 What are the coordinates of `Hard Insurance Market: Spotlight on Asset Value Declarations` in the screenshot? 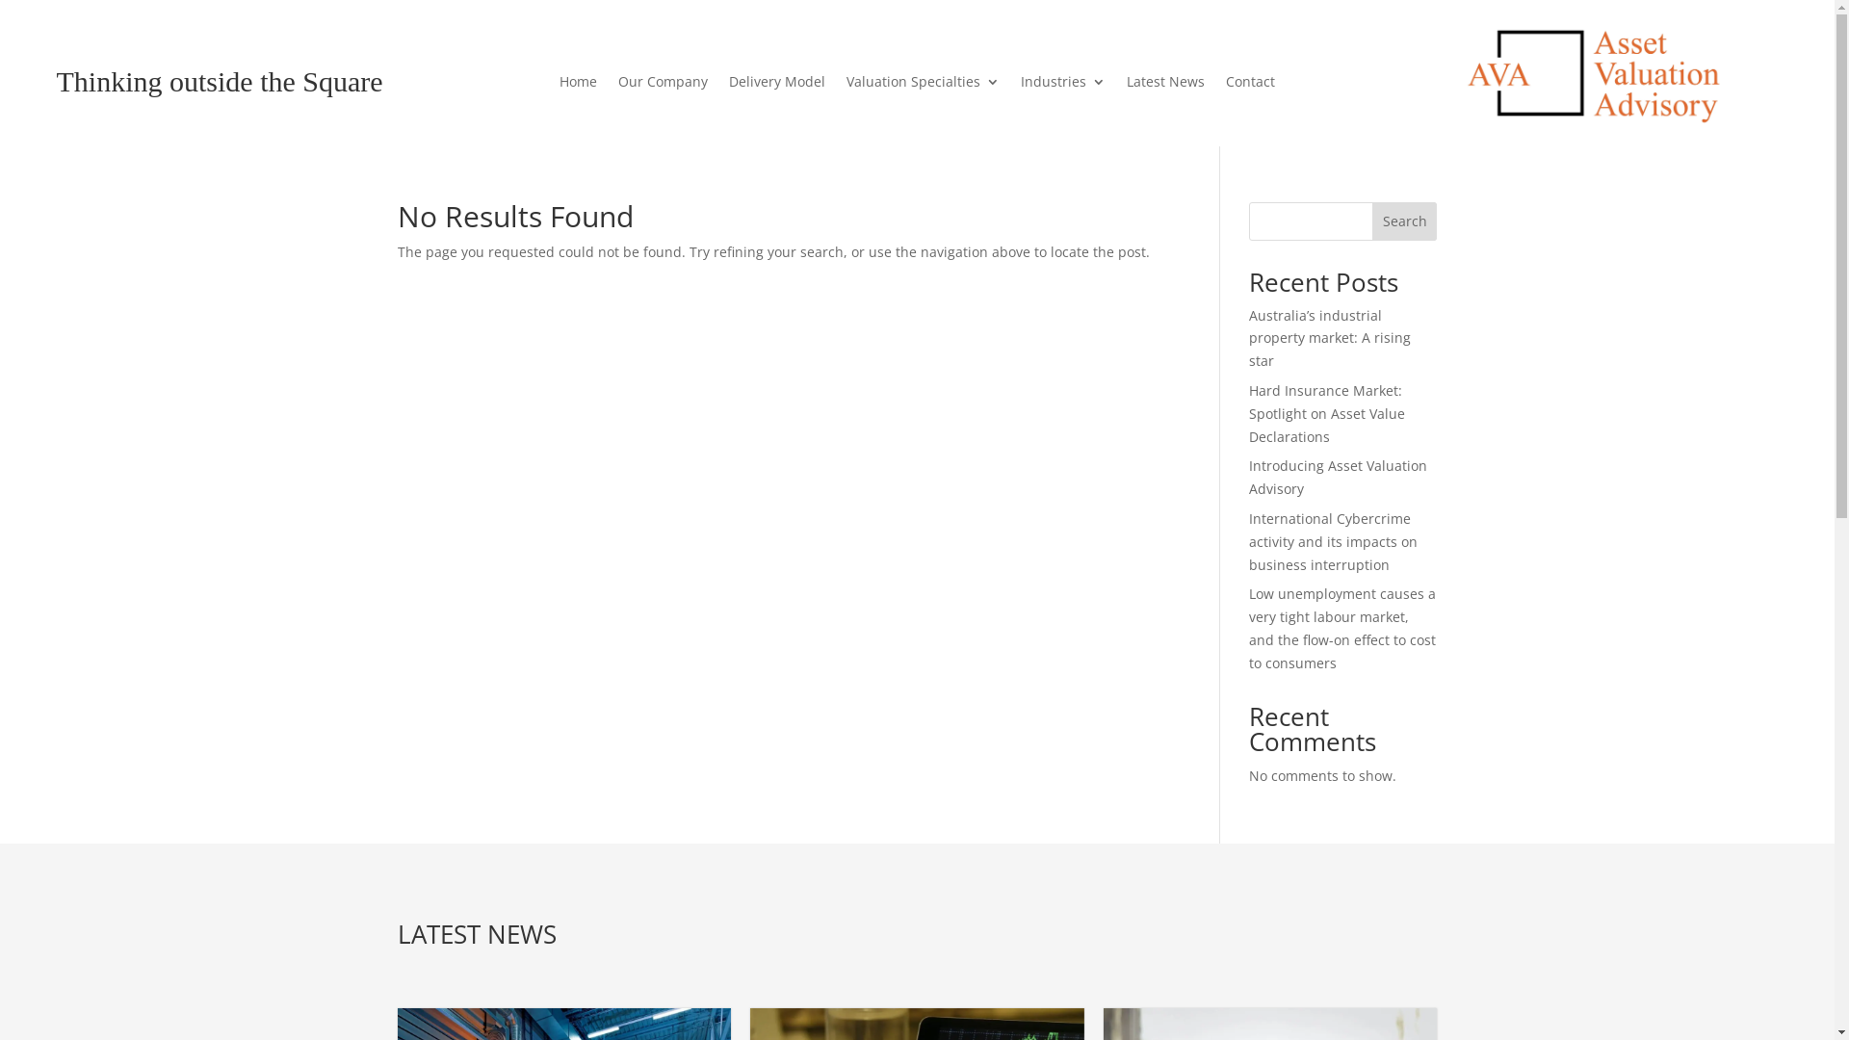 It's located at (1327, 414).